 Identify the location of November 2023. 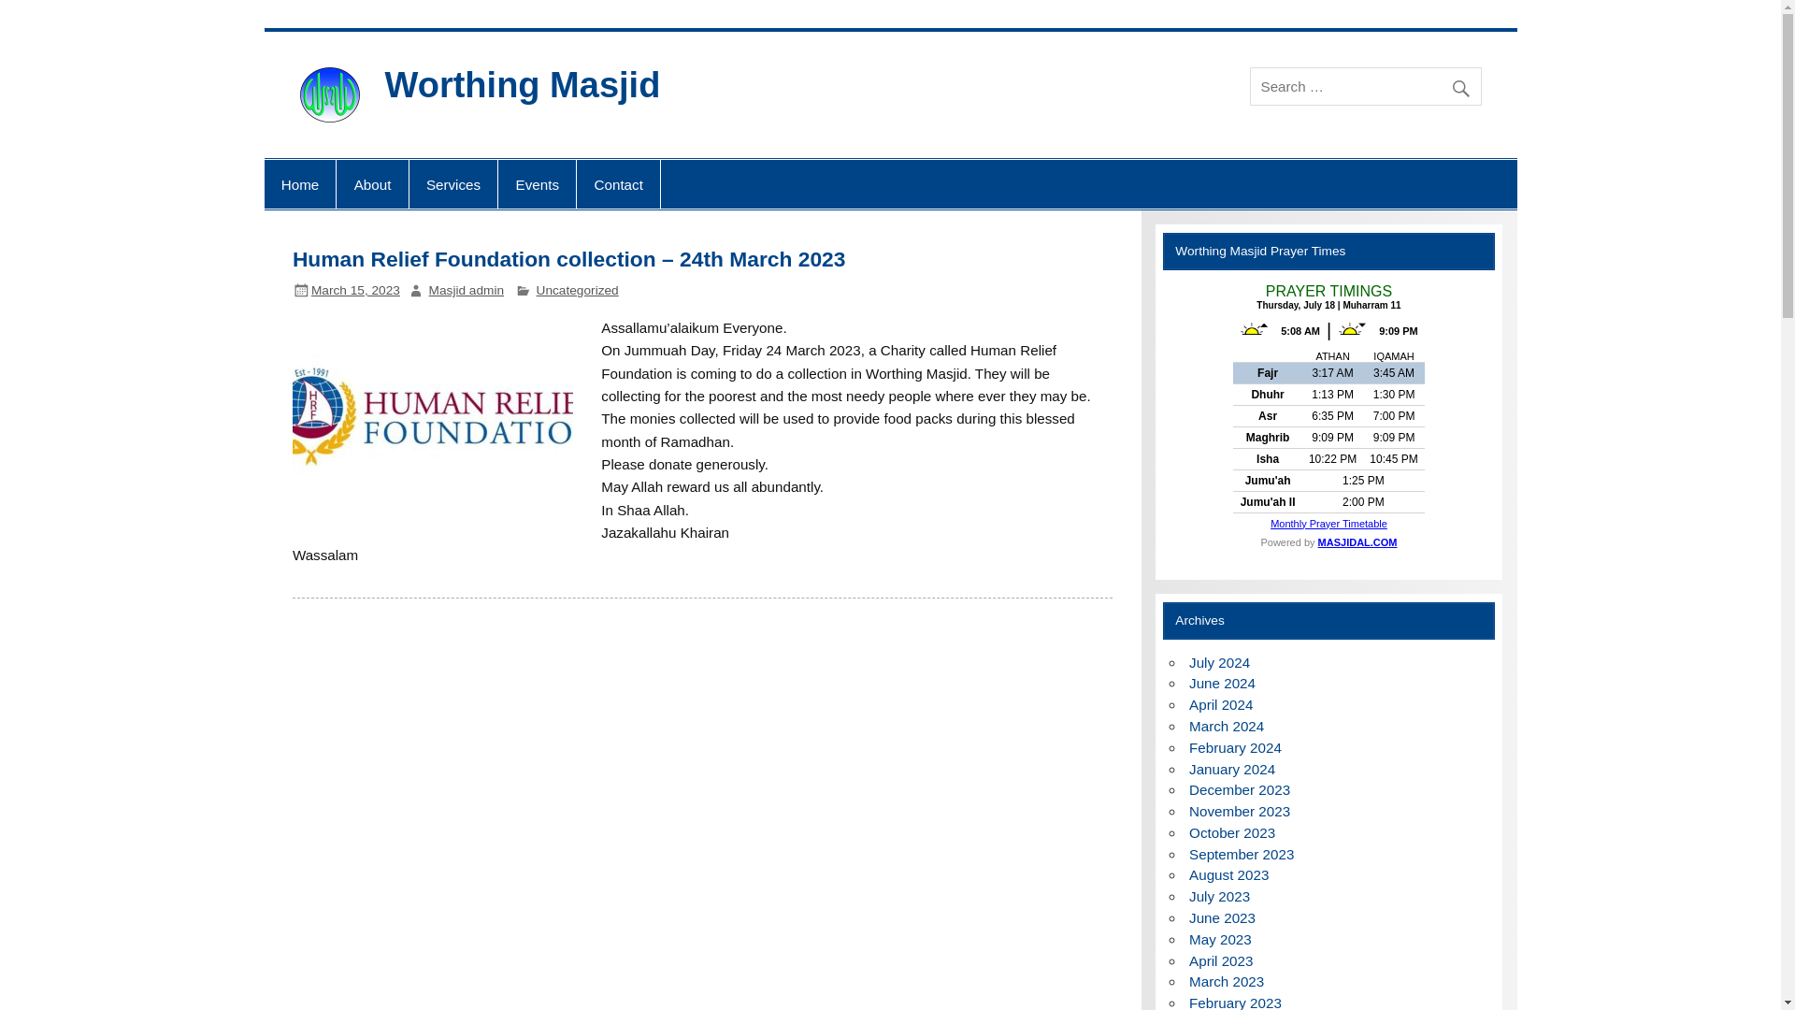
(1240, 810).